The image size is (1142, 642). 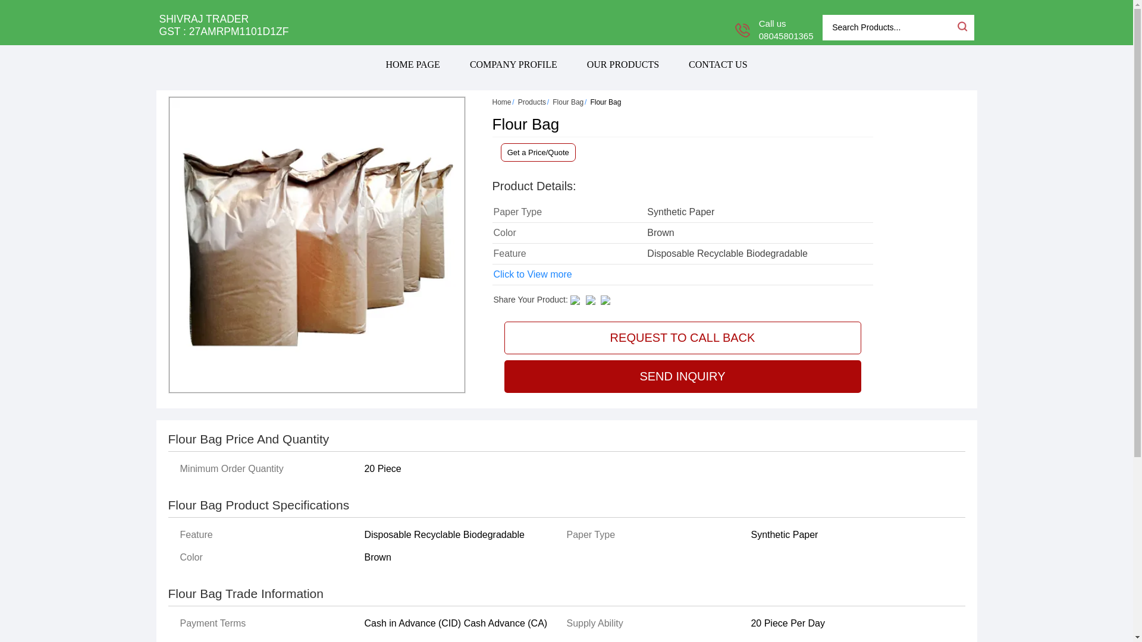 I want to click on SEND INQUIRY, so click(x=683, y=376).